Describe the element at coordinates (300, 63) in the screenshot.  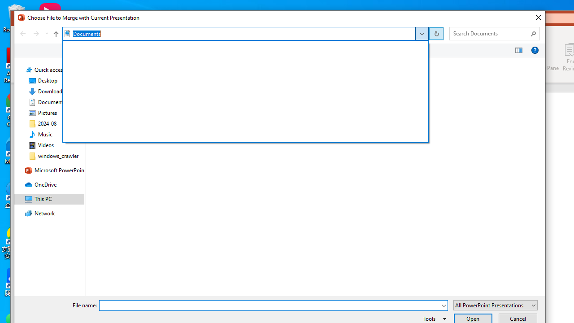
I see `Type` at that location.